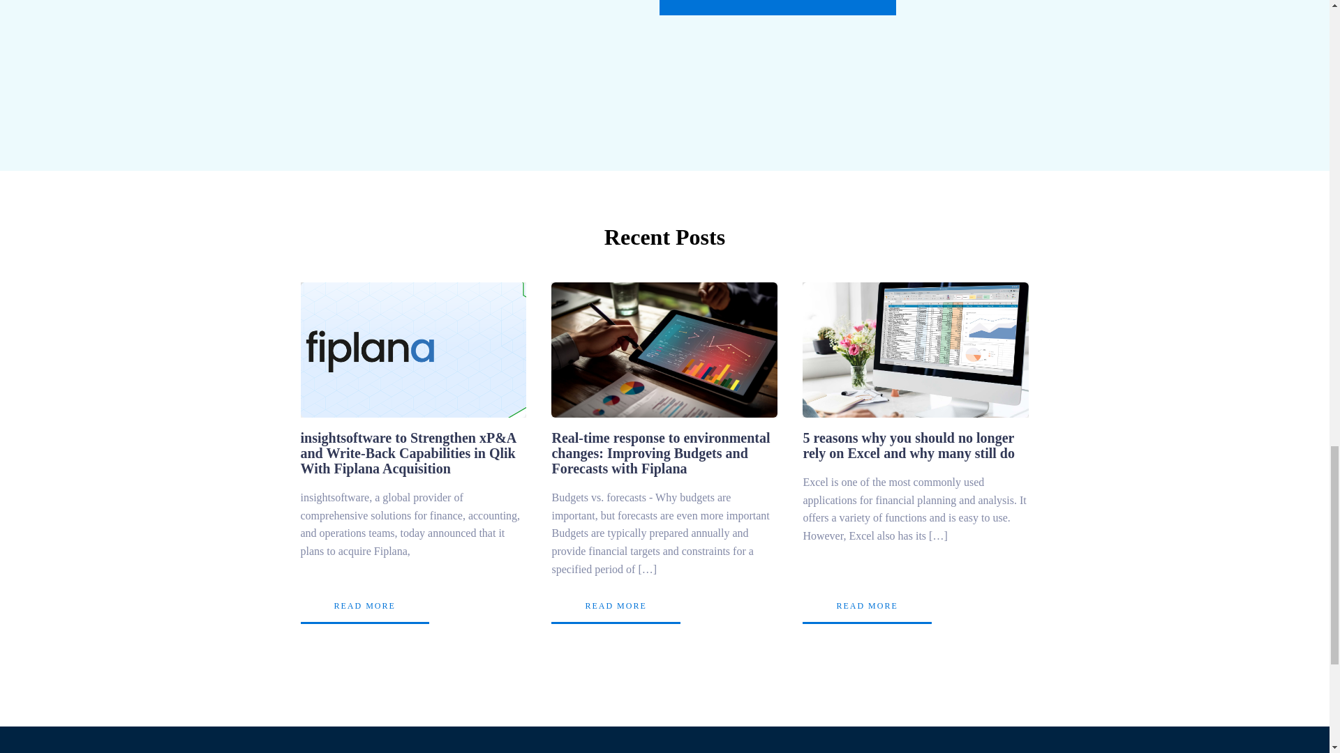 The height and width of the screenshot is (753, 1340). What do you see at coordinates (867, 607) in the screenshot?
I see `READ MORE` at bounding box center [867, 607].